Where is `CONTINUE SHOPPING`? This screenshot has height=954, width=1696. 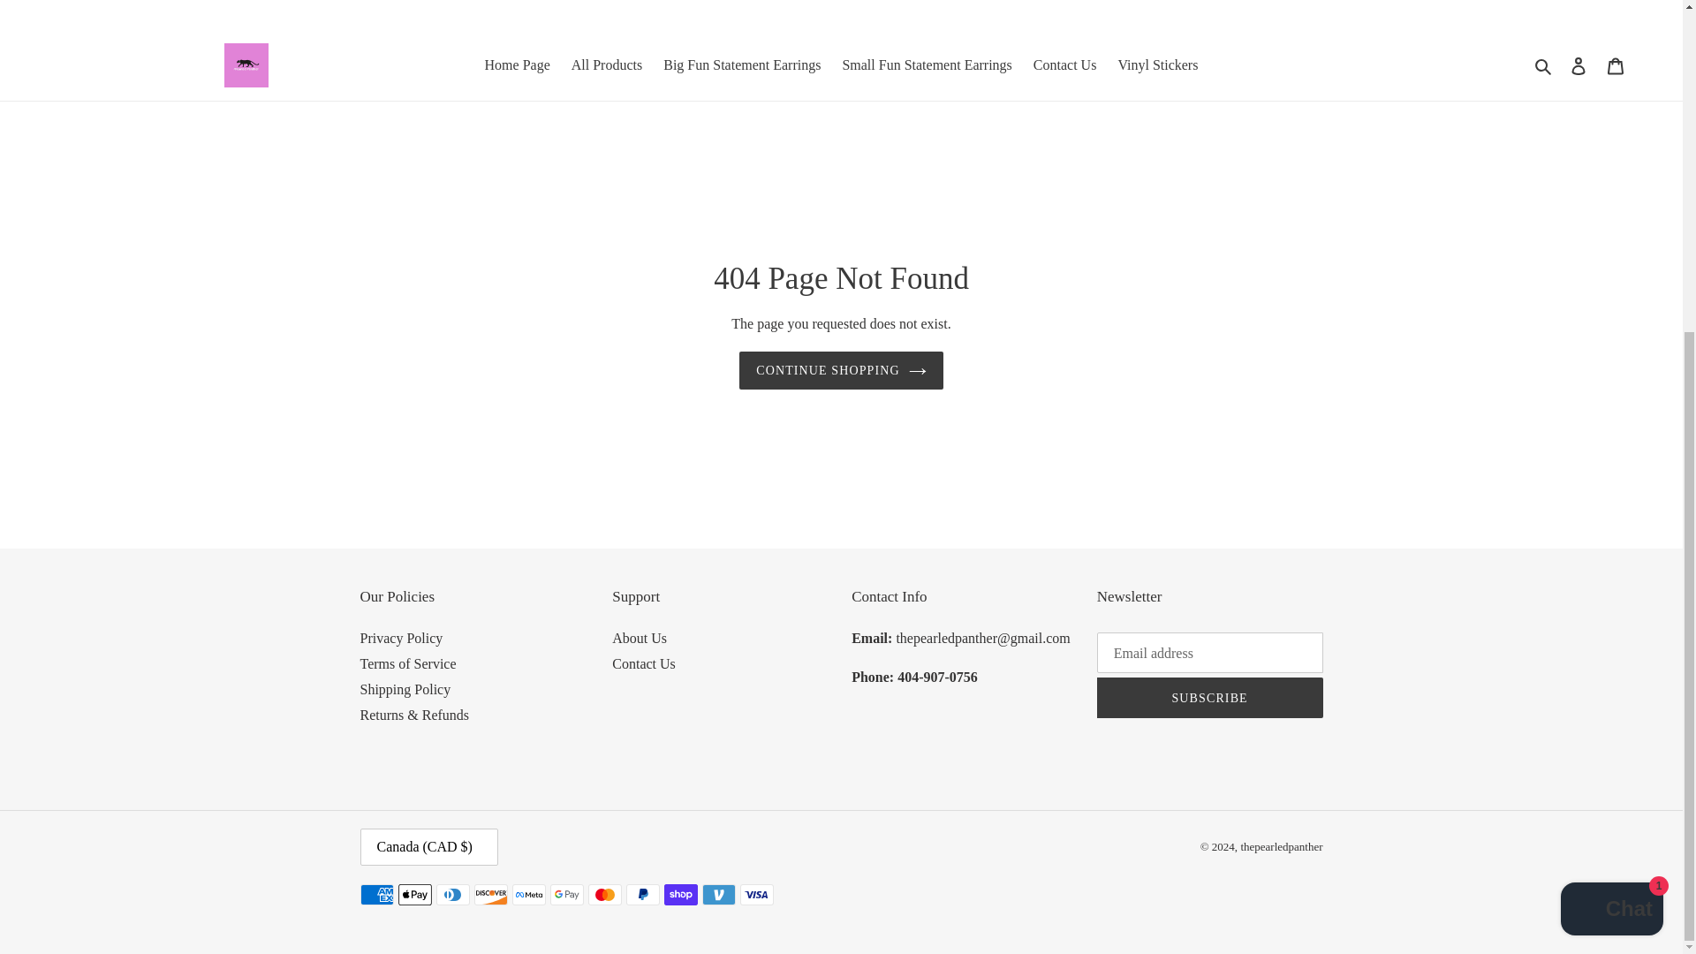
CONTINUE SHOPPING is located at coordinates (841, 370).